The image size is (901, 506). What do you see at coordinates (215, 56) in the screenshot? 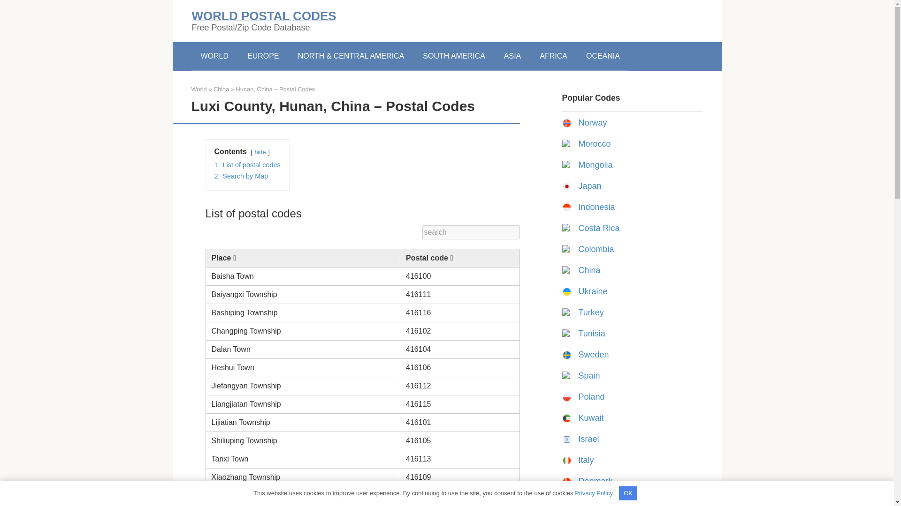
I see `WORLD` at bounding box center [215, 56].